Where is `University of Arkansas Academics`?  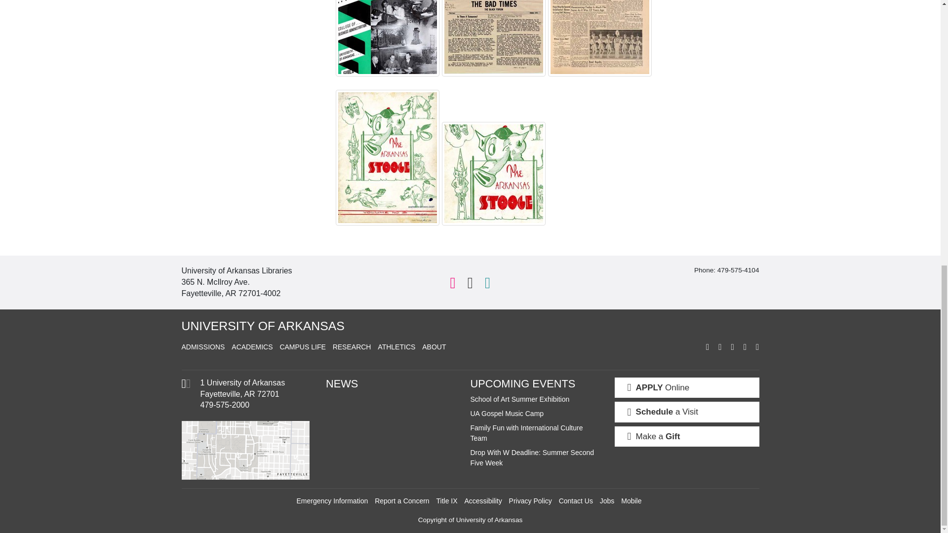 University of Arkansas Academics is located at coordinates (252, 346).